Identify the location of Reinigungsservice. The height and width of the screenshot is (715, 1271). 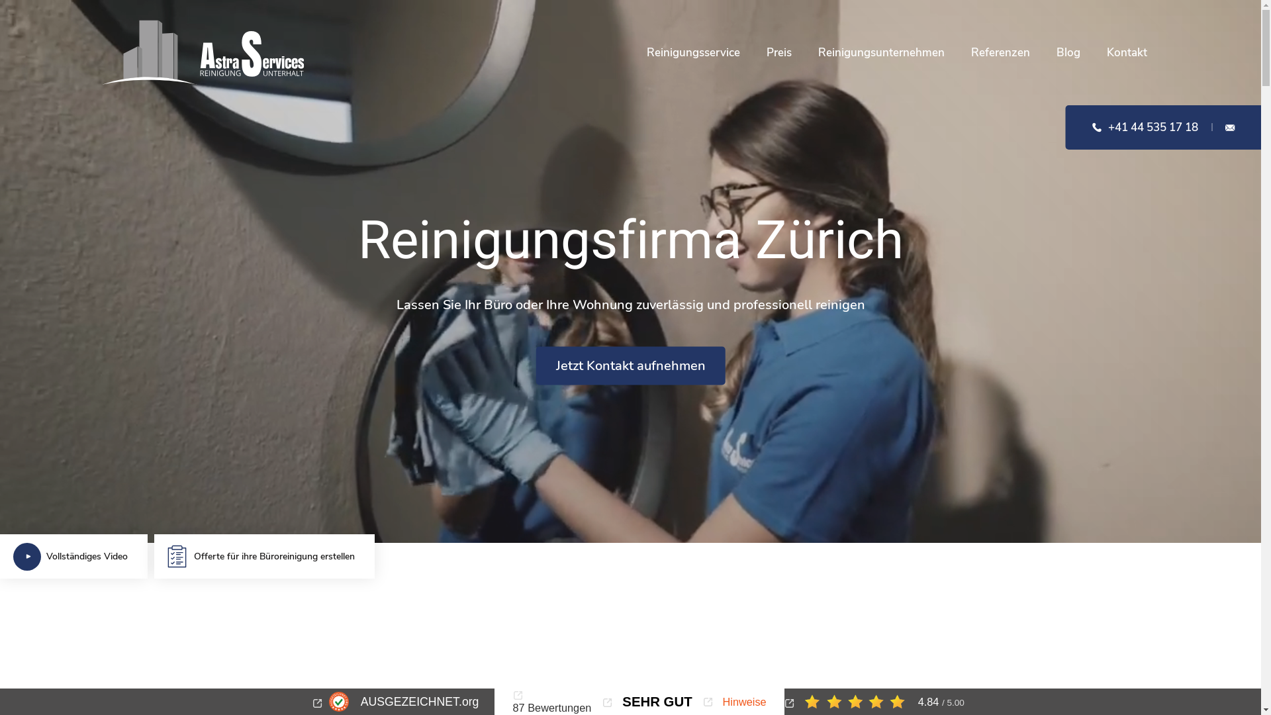
(692, 53).